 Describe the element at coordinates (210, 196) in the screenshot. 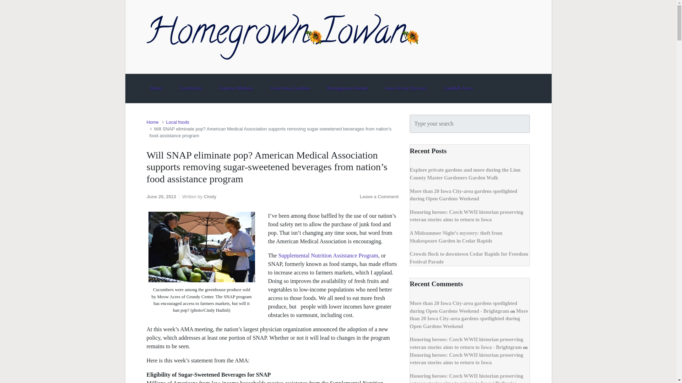

I see `Cindy` at that location.